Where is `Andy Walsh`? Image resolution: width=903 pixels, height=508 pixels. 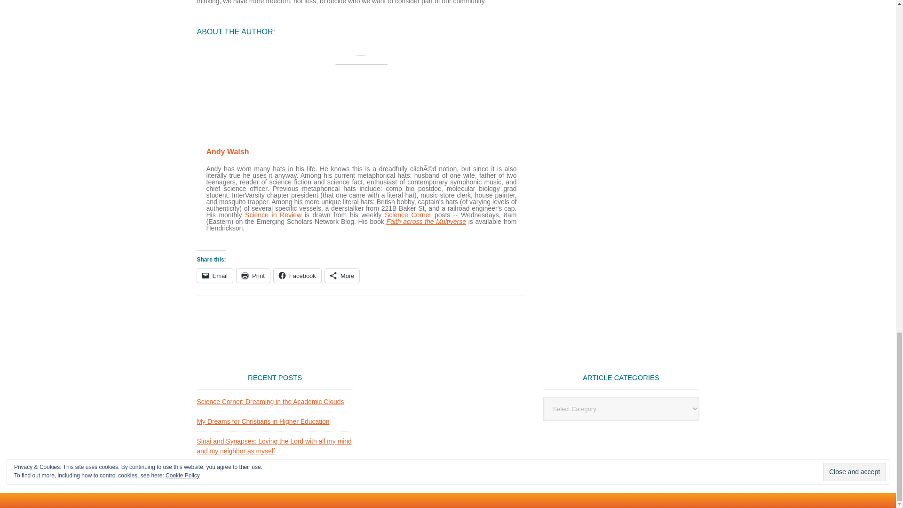 Andy Walsh is located at coordinates (227, 151).